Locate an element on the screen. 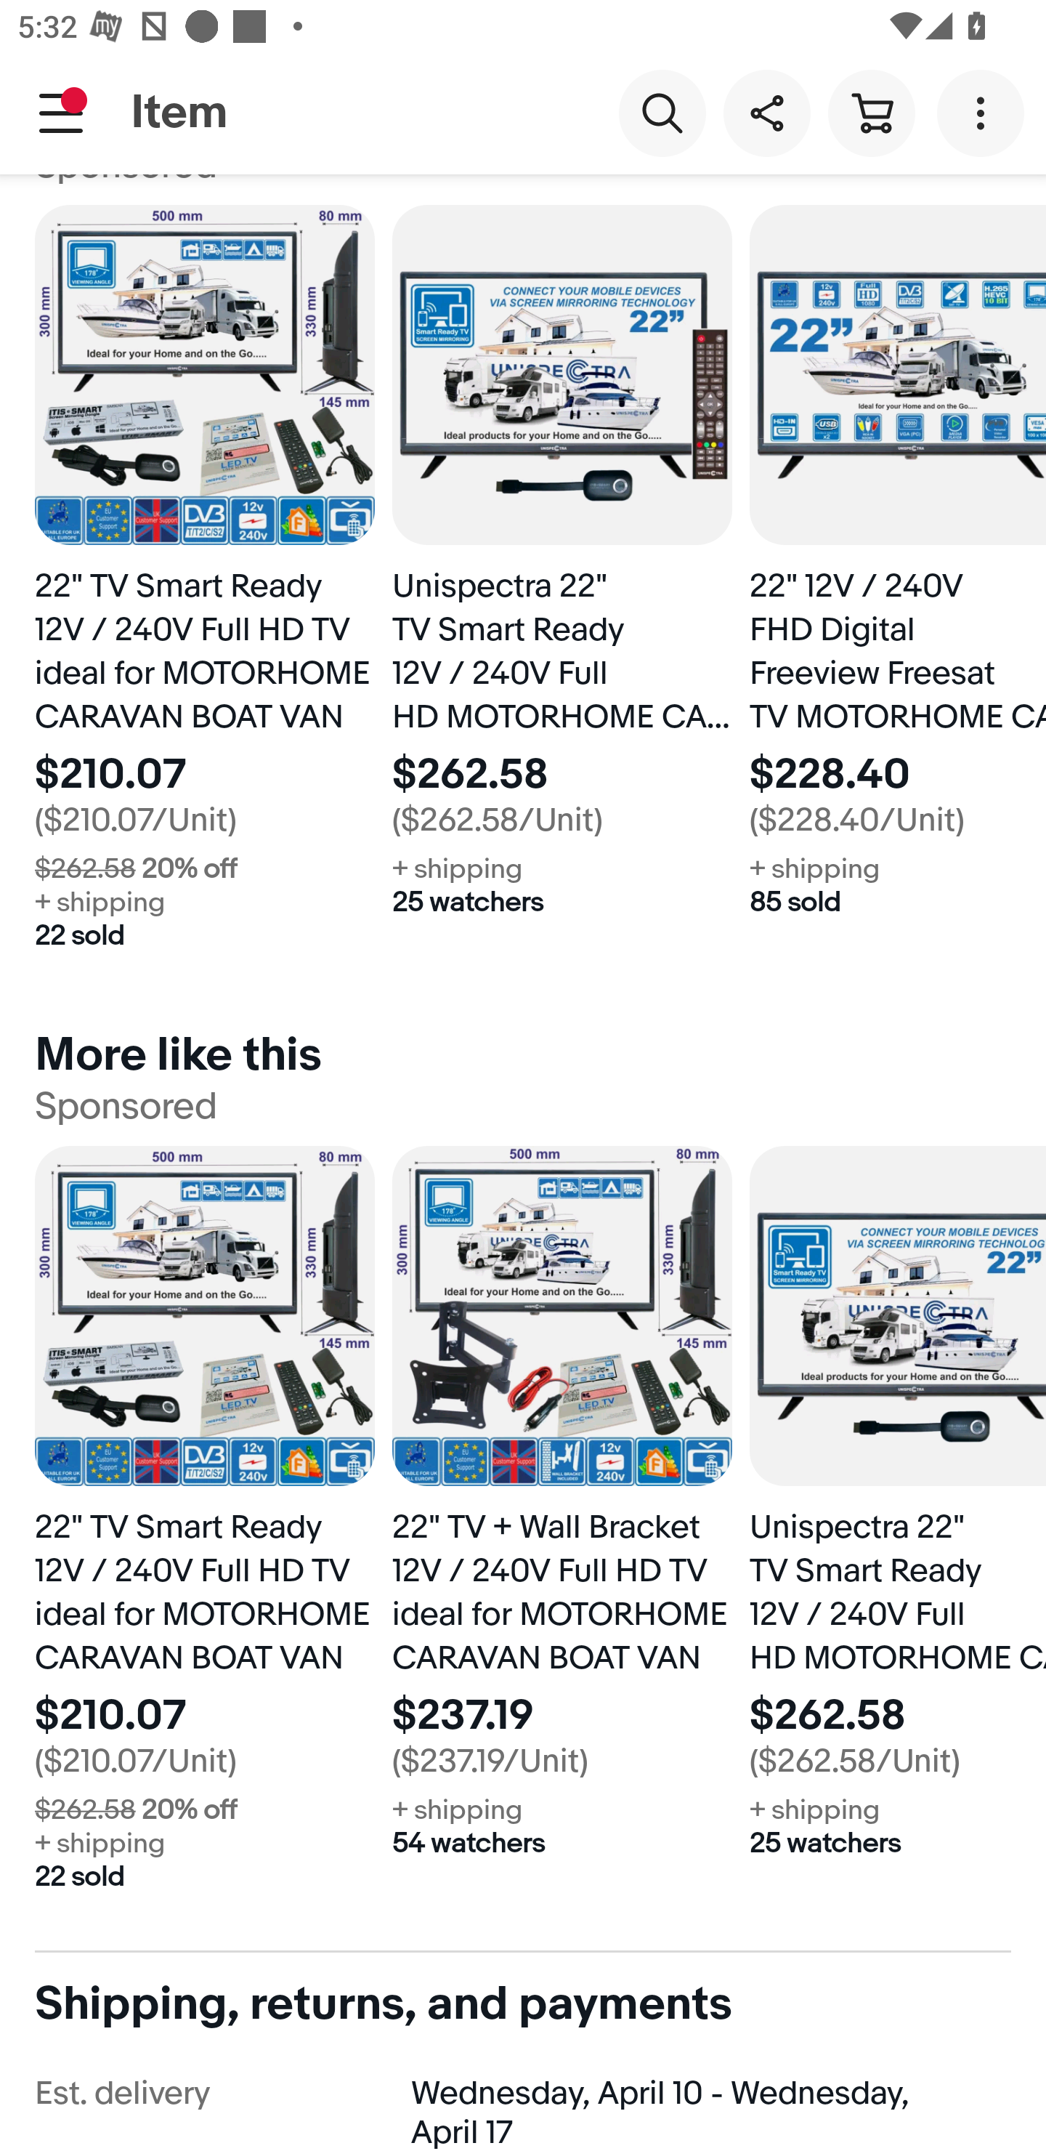 This screenshot has height=2151, width=1046. Search is located at coordinates (662, 112).